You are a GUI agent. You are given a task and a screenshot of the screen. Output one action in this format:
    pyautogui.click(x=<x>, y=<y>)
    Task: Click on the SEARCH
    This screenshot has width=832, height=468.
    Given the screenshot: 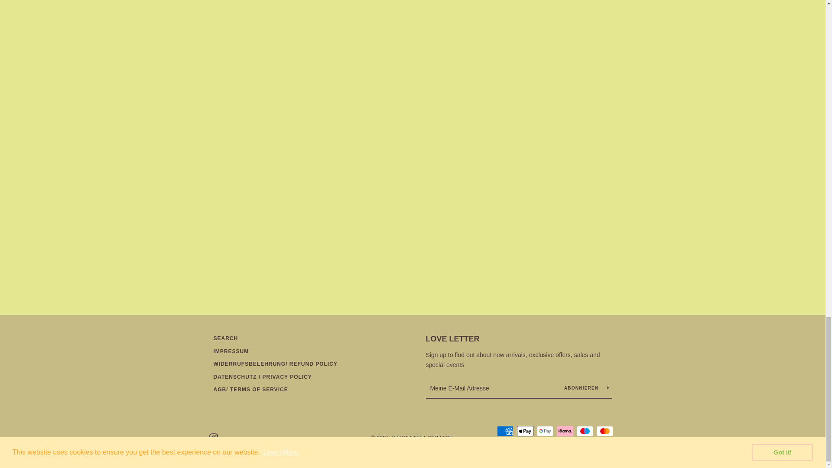 What is the action you would take?
    pyautogui.click(x=225, y=338)
    